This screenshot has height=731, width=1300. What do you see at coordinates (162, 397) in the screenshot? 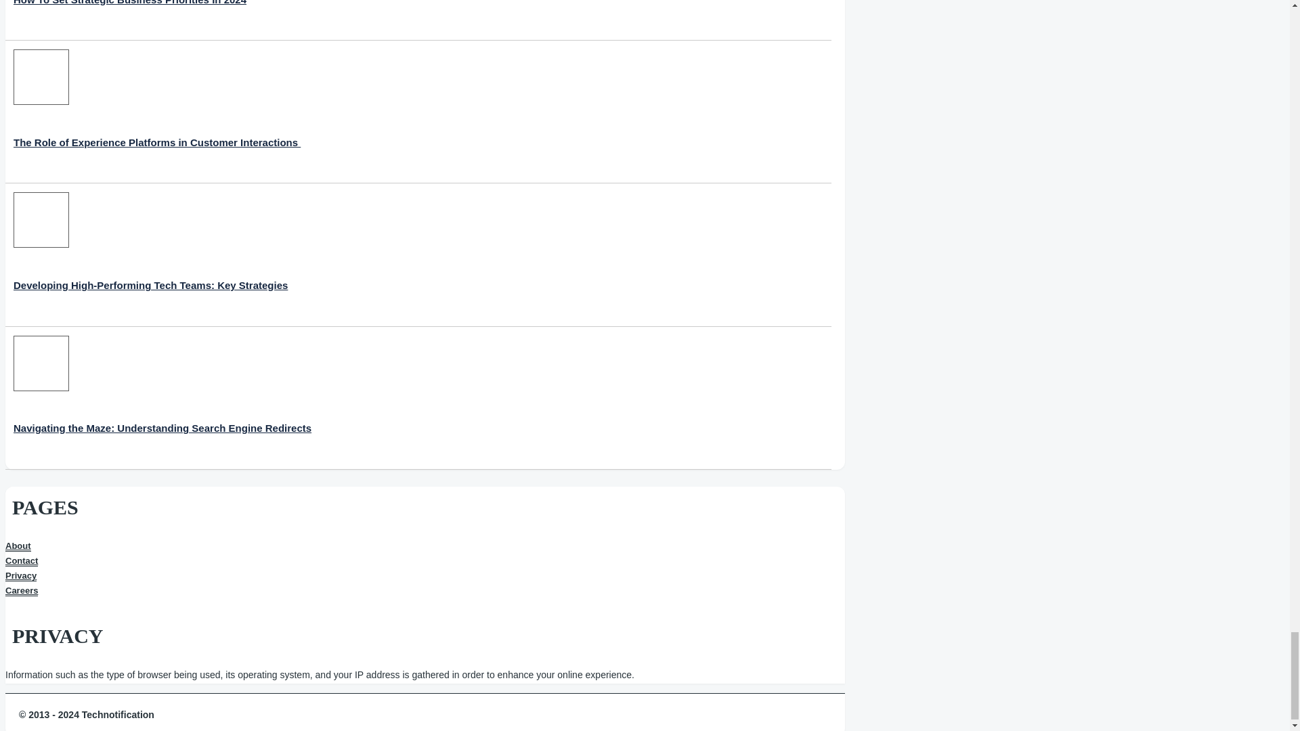
I see `Navigating the Maze: Understanding Search Engine Redirects` at bounding box center [162, 397].